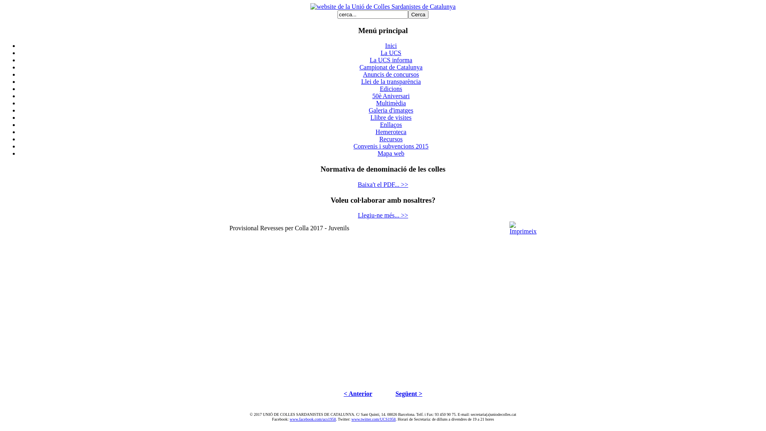  What do you see at coordinates (523, 231) in the screenshot?
I see `Imprimeix` at bounding box center [523, 231].